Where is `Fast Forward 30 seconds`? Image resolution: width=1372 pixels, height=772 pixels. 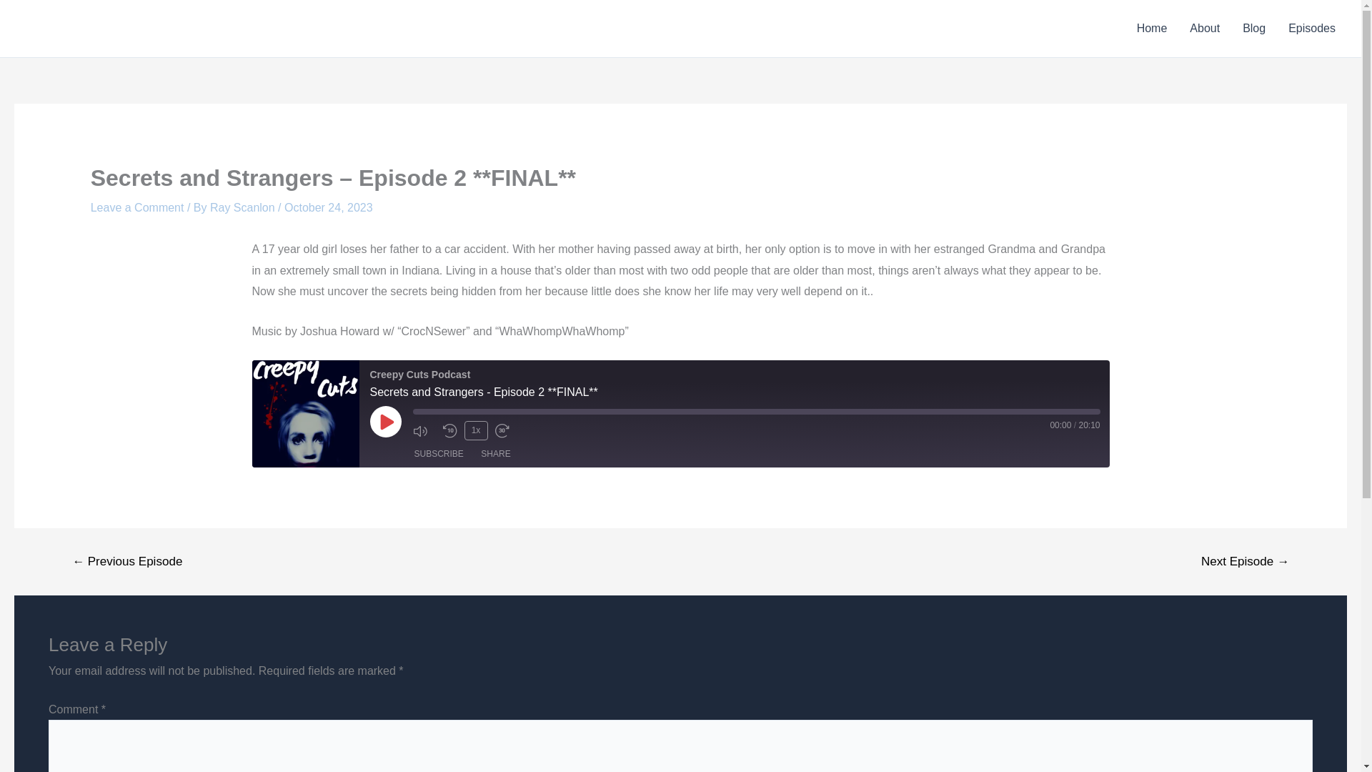
Fast Forward 30 seconds is located at coordinates (505, 430).